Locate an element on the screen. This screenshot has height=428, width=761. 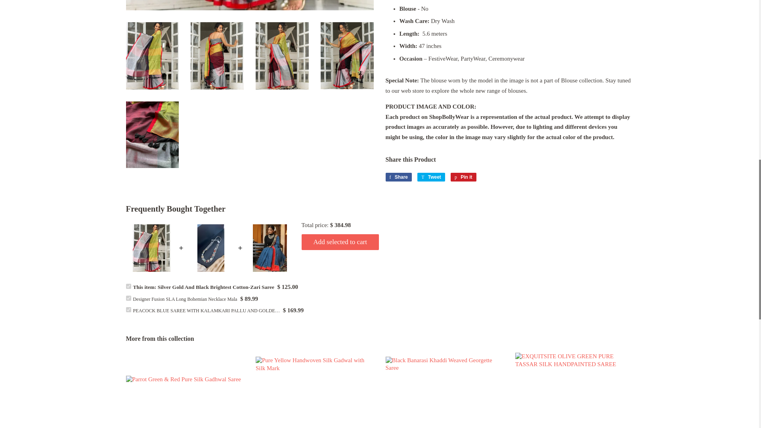
Share on Facebook is located at coordinates (398, 177).